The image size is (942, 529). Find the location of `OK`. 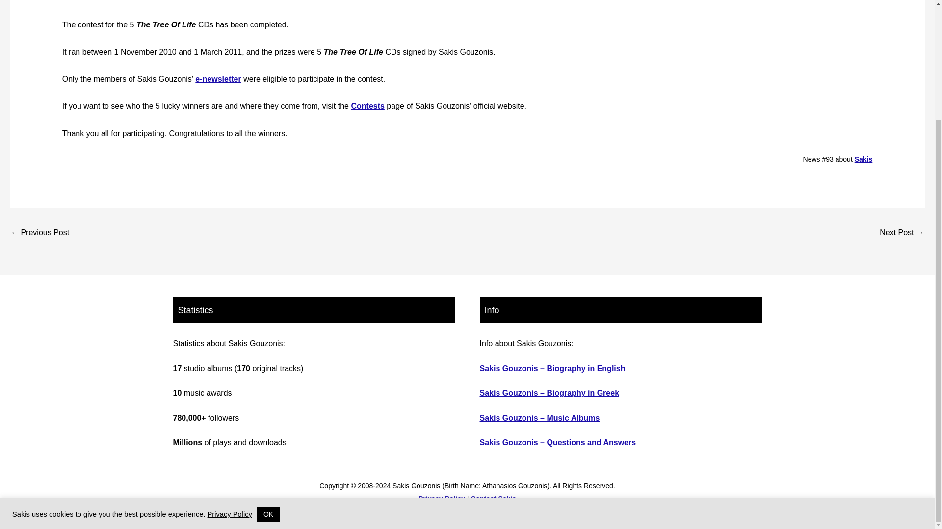

OK is located at coordinates (268, 365).